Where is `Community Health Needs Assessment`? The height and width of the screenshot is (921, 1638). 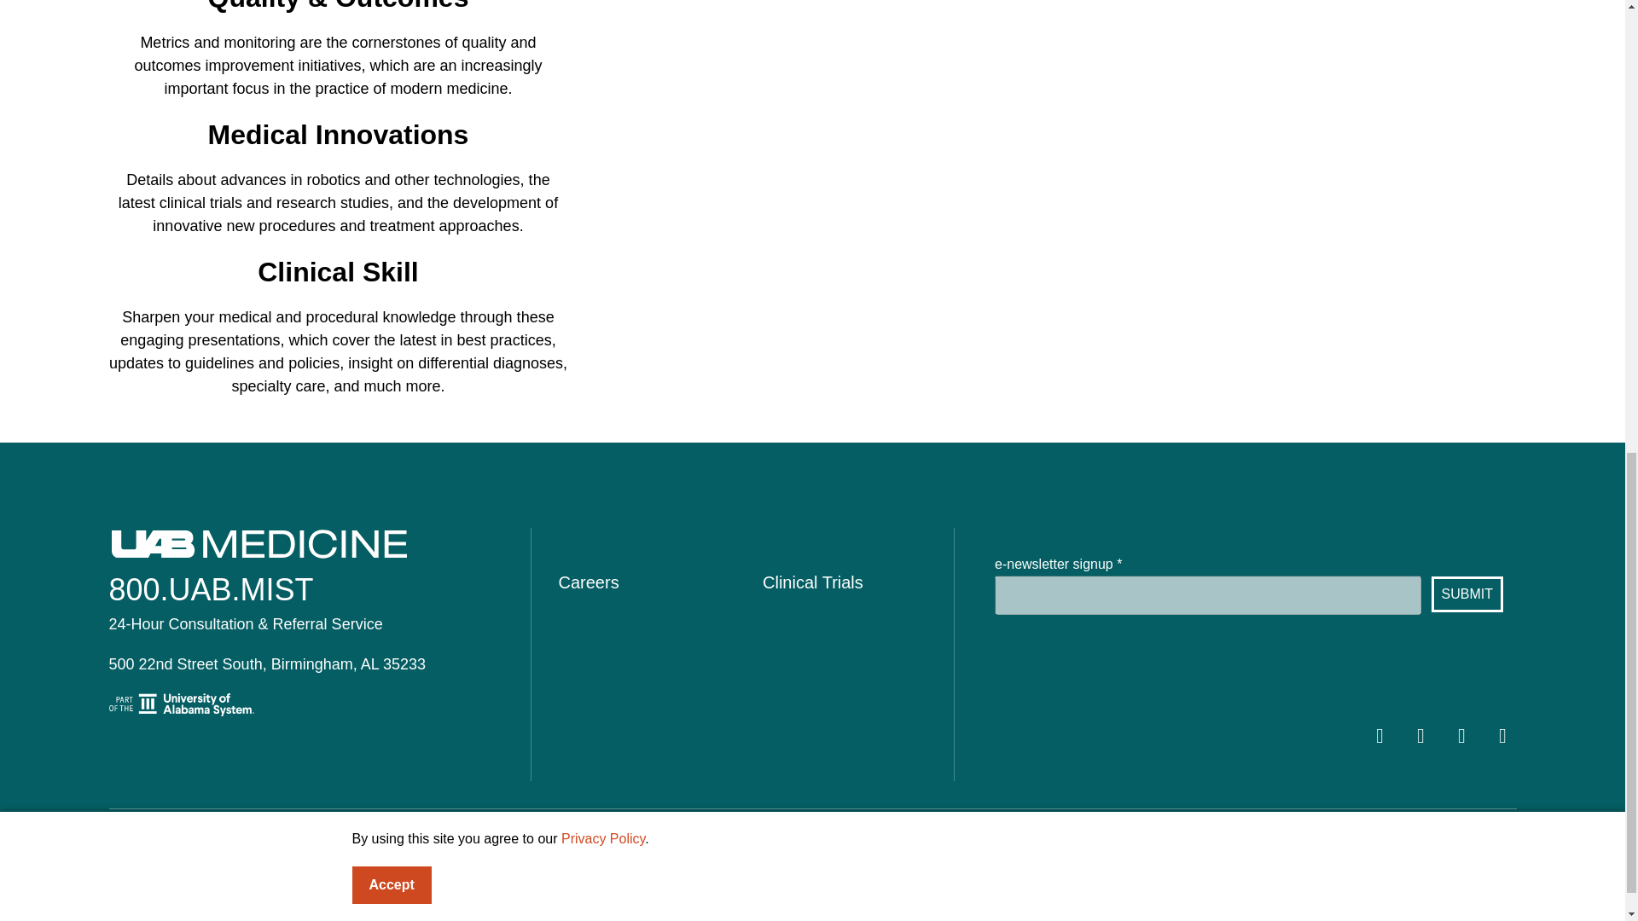
Community Health Needs Assessment is located at coordinates (225, 844).